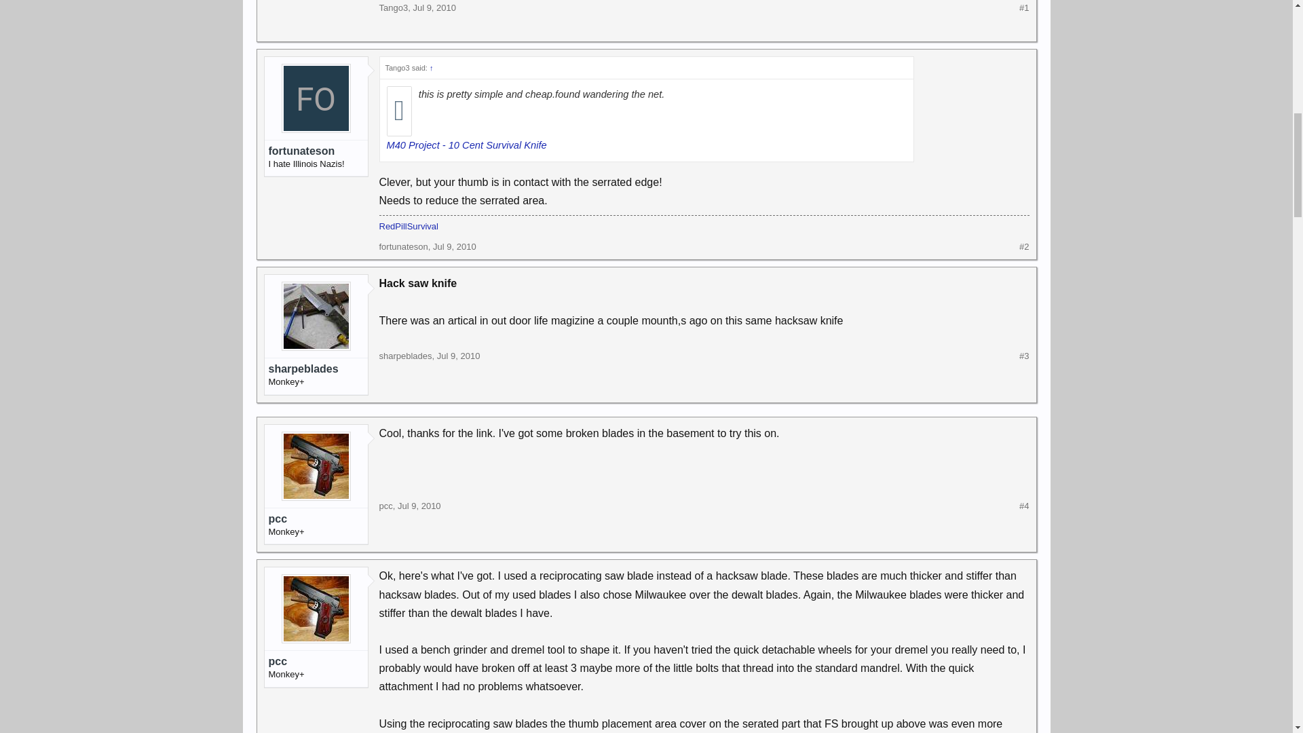  What do you see at coordinates (316, 369) in the screenshot?
I see `sharpeblades` at bounding box center [316, 369].